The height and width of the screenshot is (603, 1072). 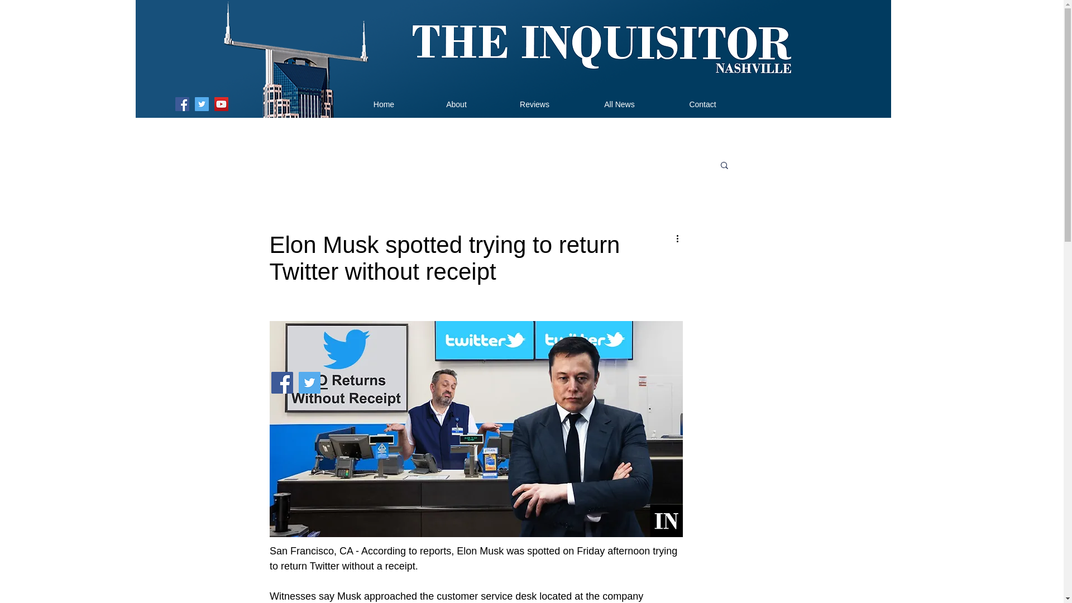 I want to click on About, so click(x=456, y=104).